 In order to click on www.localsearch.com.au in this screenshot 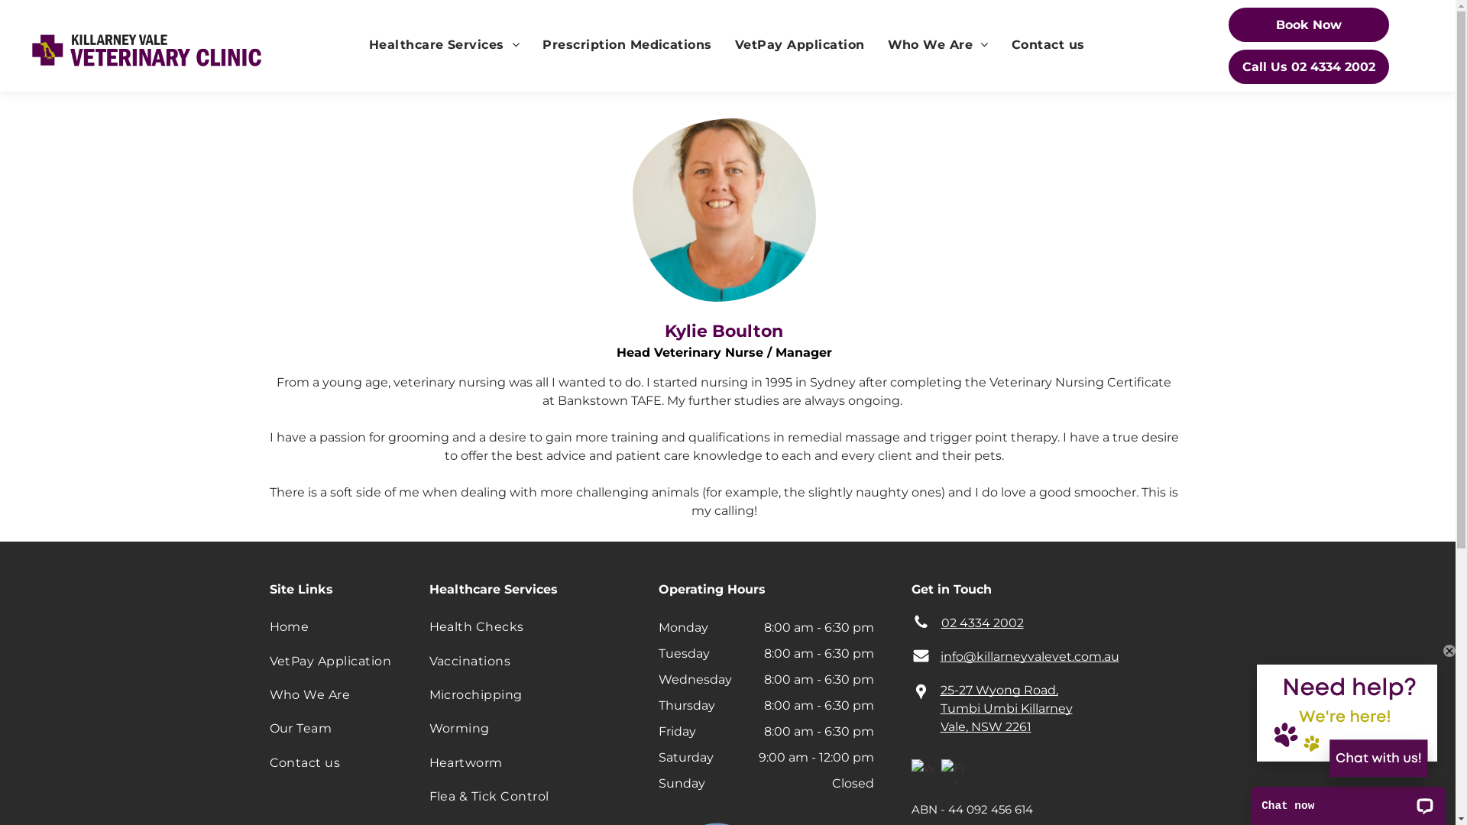, I will do `click(923, 772)`.